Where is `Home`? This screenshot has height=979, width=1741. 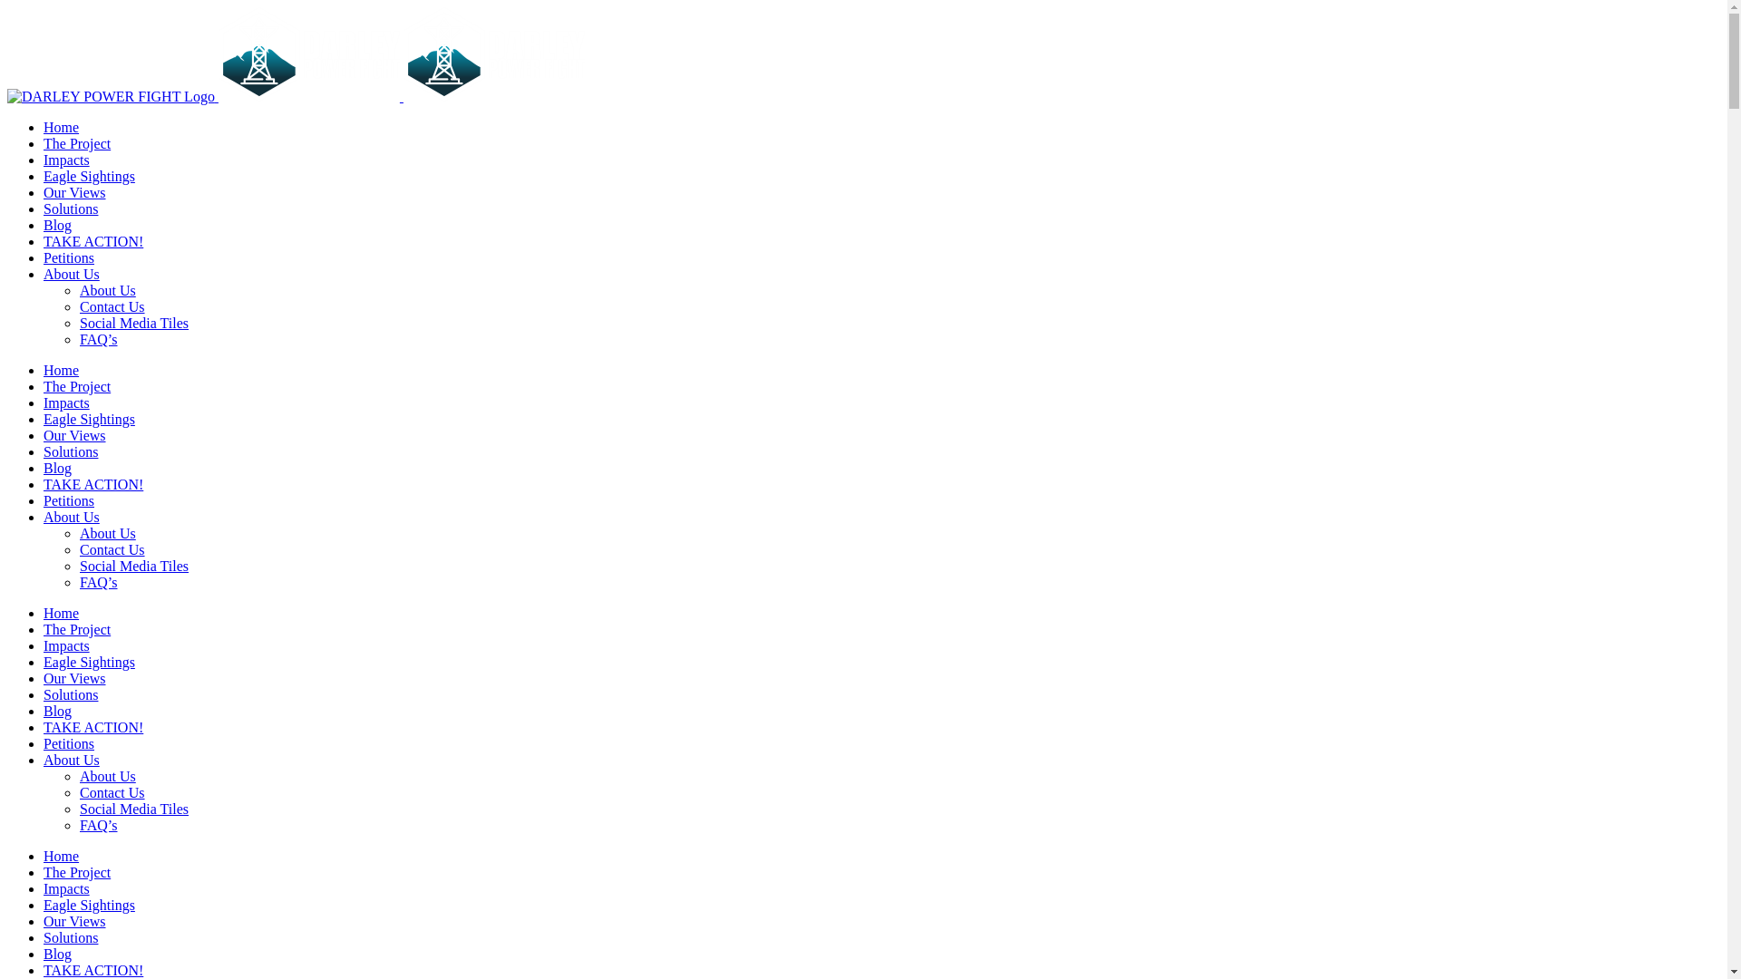
Home is located at coordinates (62, 370).